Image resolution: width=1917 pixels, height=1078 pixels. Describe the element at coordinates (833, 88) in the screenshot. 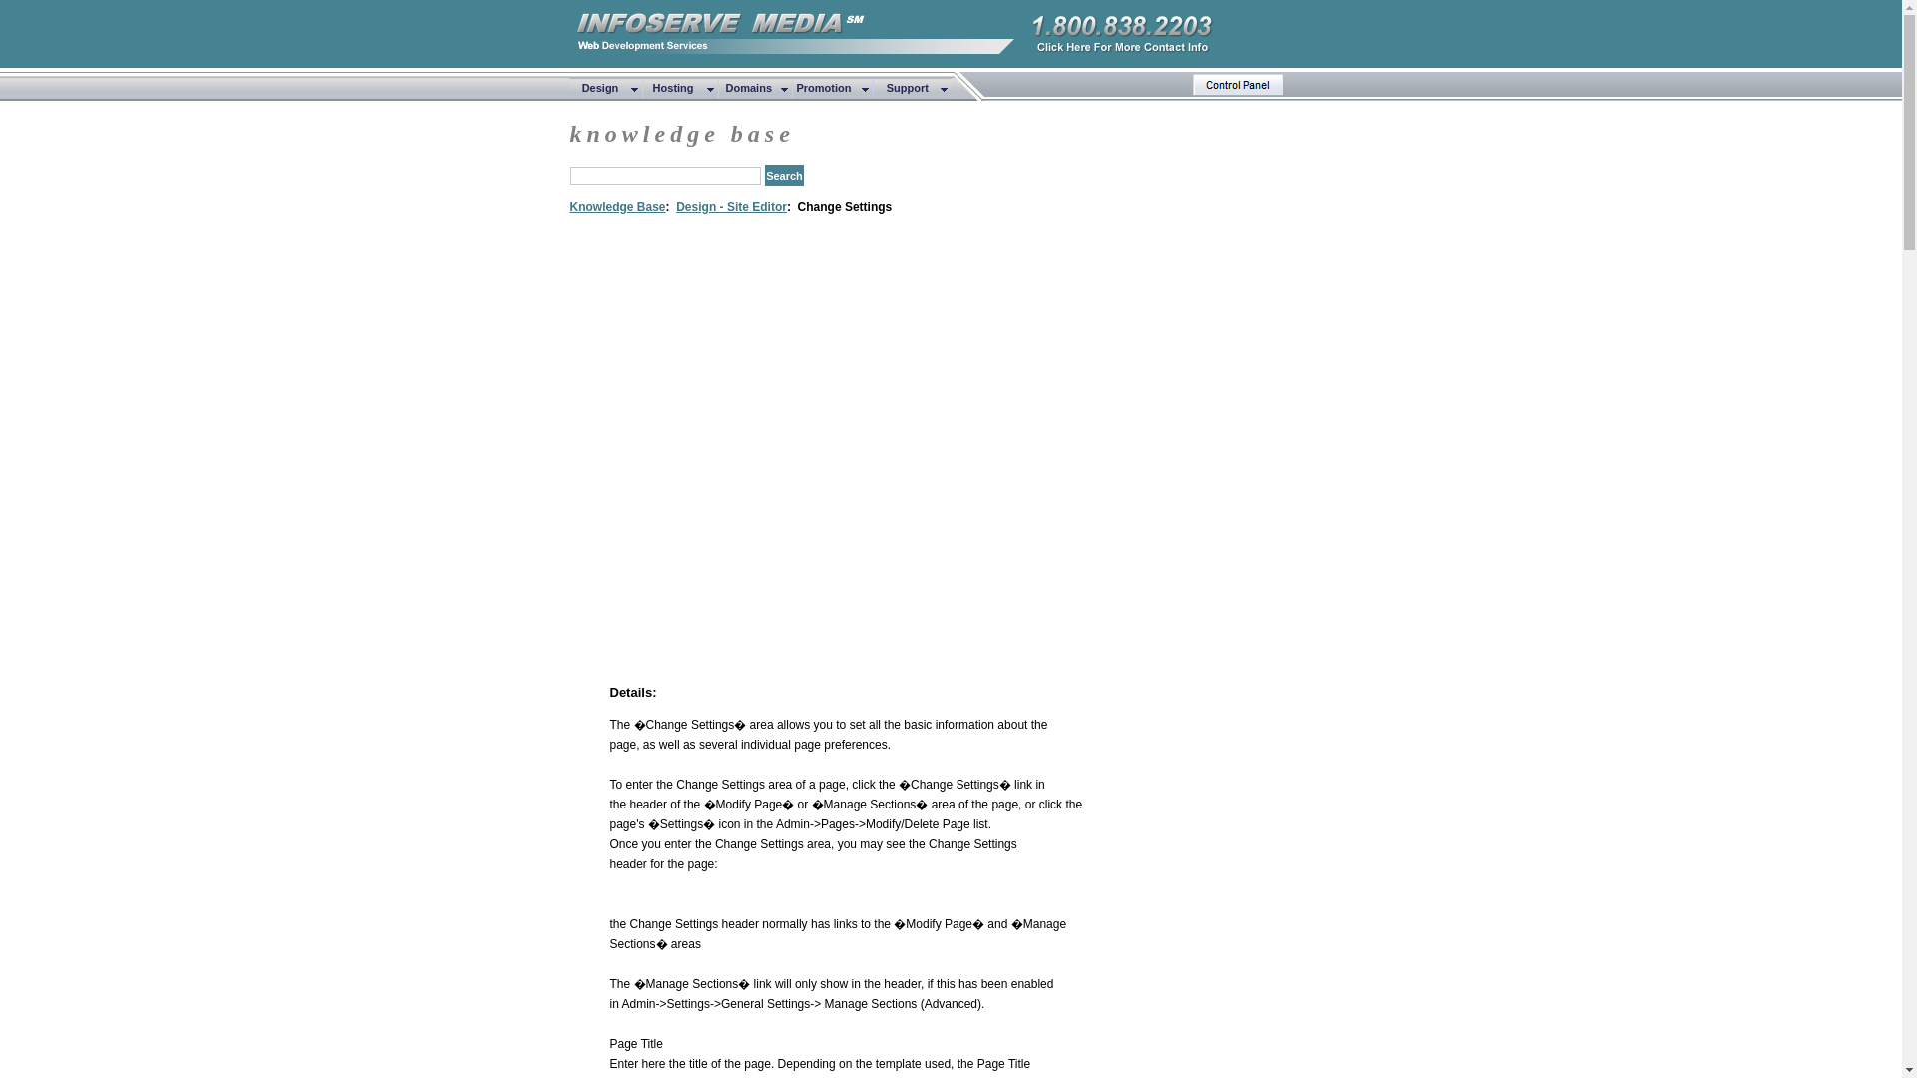

I see `Promotion` at that location.